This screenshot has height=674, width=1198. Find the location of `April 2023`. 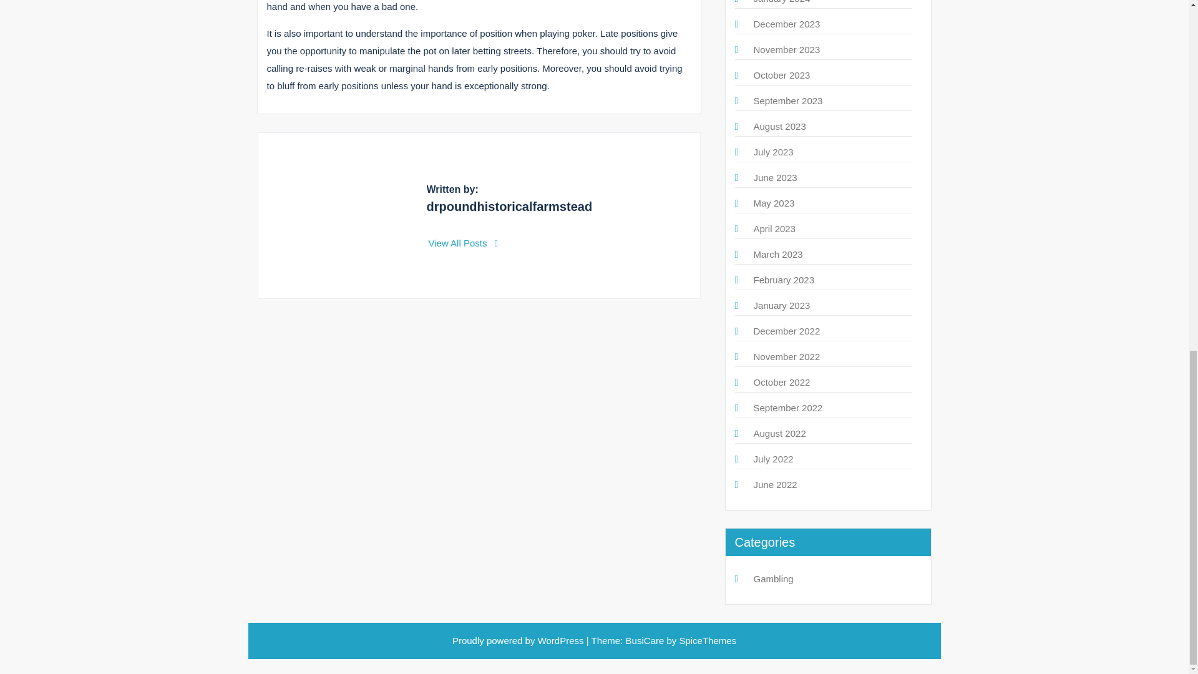

April 2023 is located at coordinates (775, 228).